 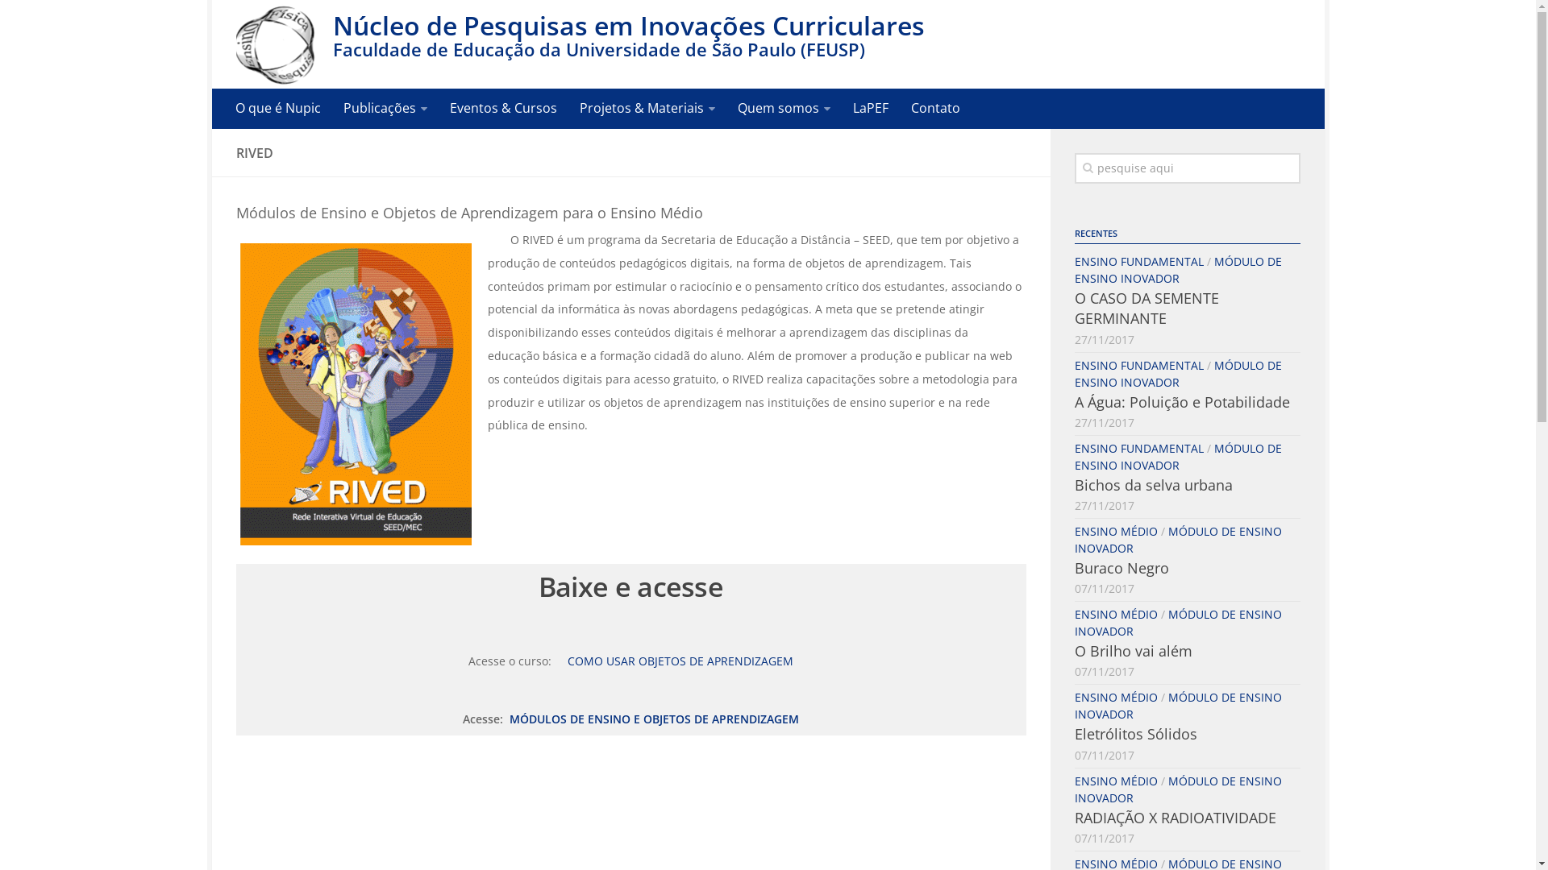 I want to click on ENSINO FUNDAMENTAL, so click(x=1138, y=366).